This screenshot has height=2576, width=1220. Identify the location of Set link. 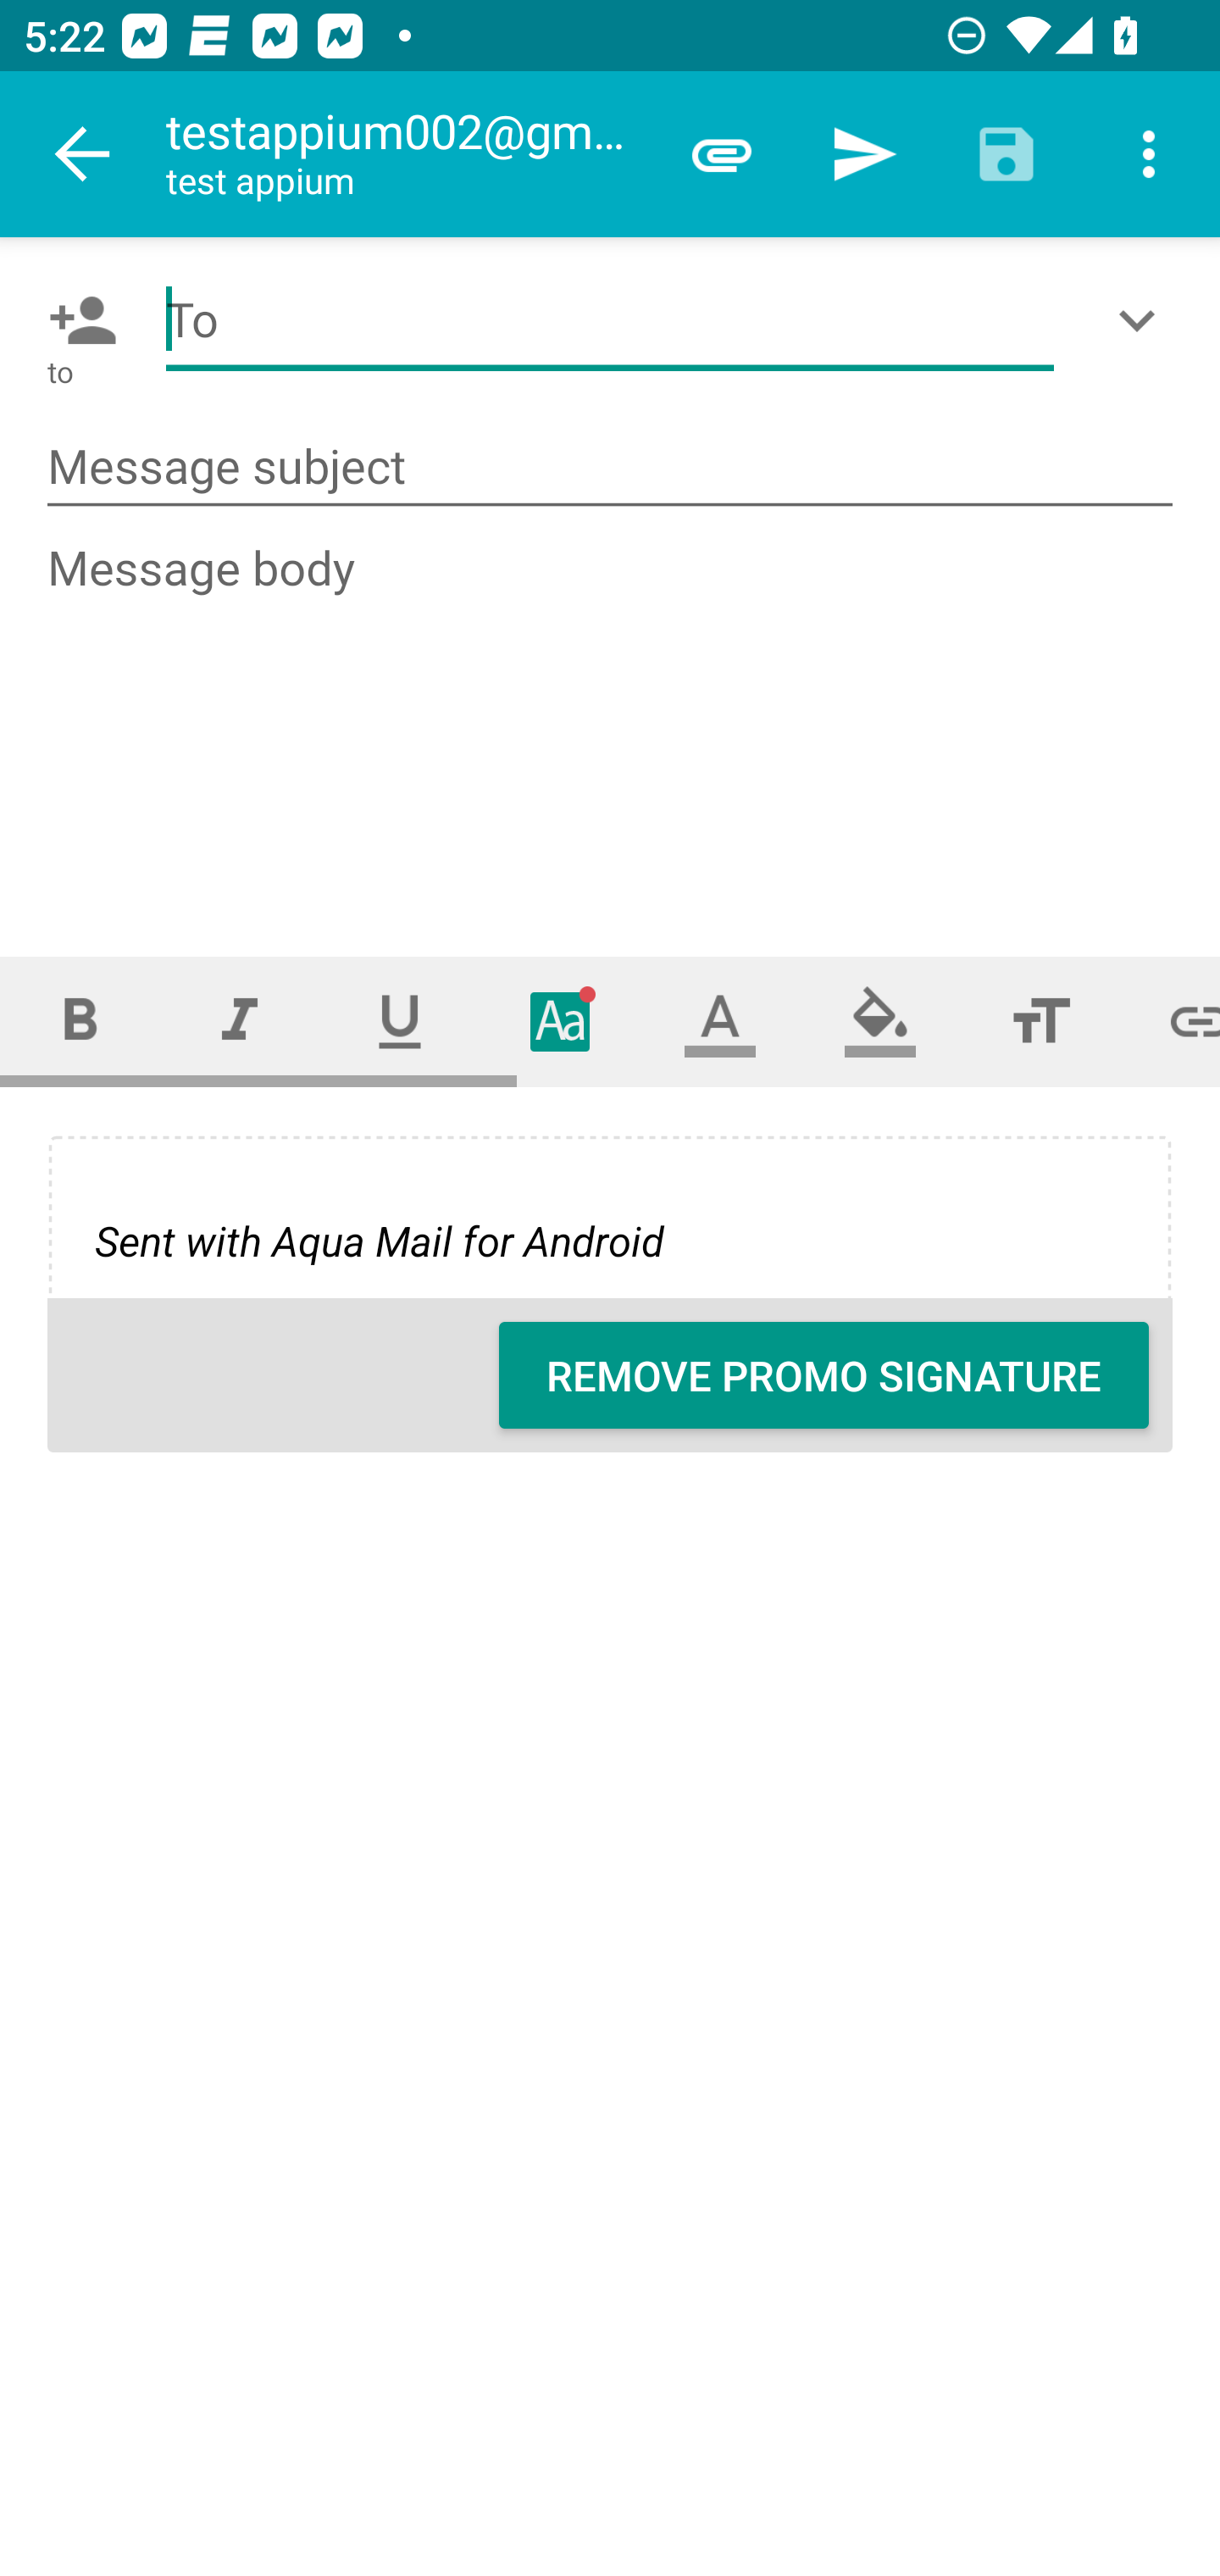
(1171, 1020).